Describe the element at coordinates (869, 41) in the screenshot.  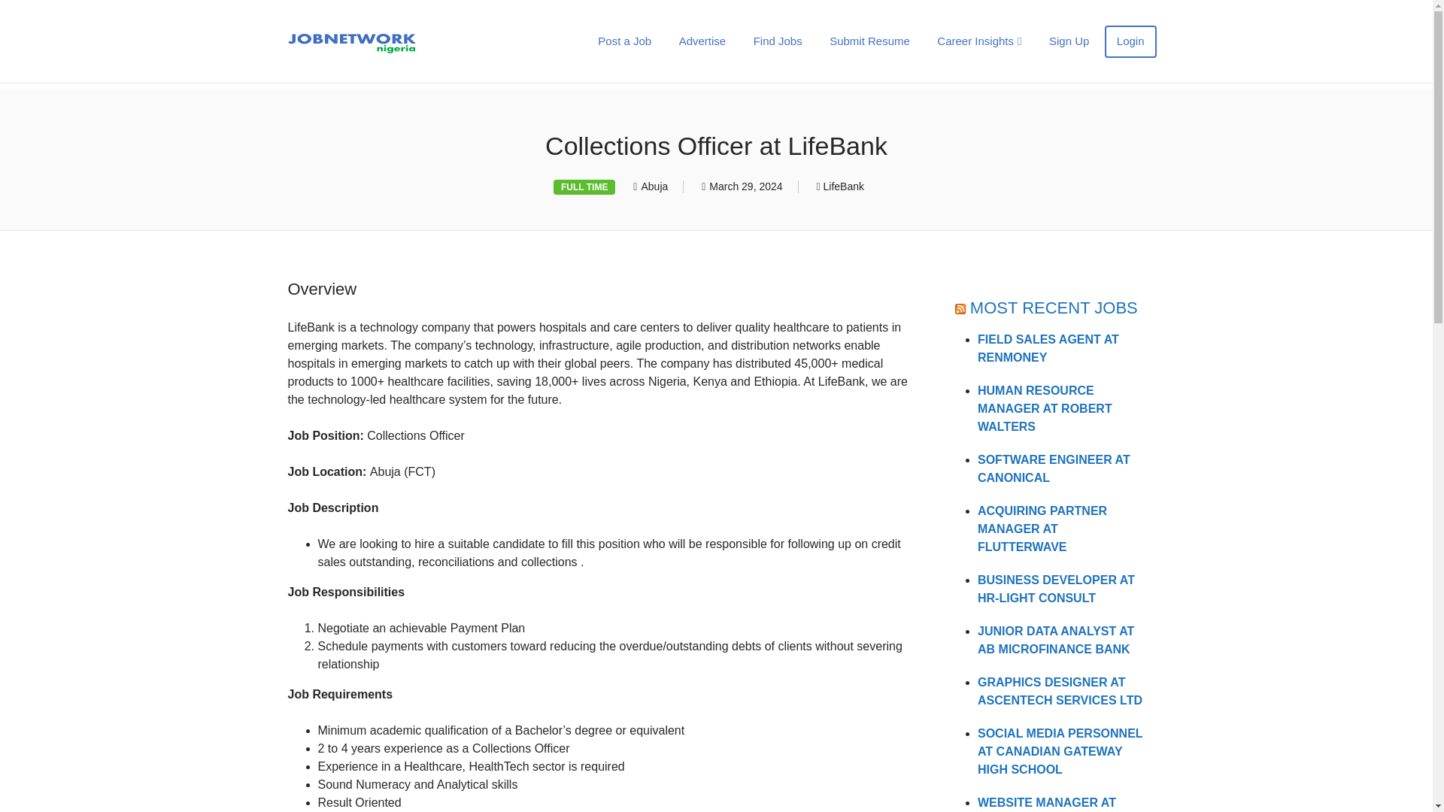
I see `Submit Resume` at that location.